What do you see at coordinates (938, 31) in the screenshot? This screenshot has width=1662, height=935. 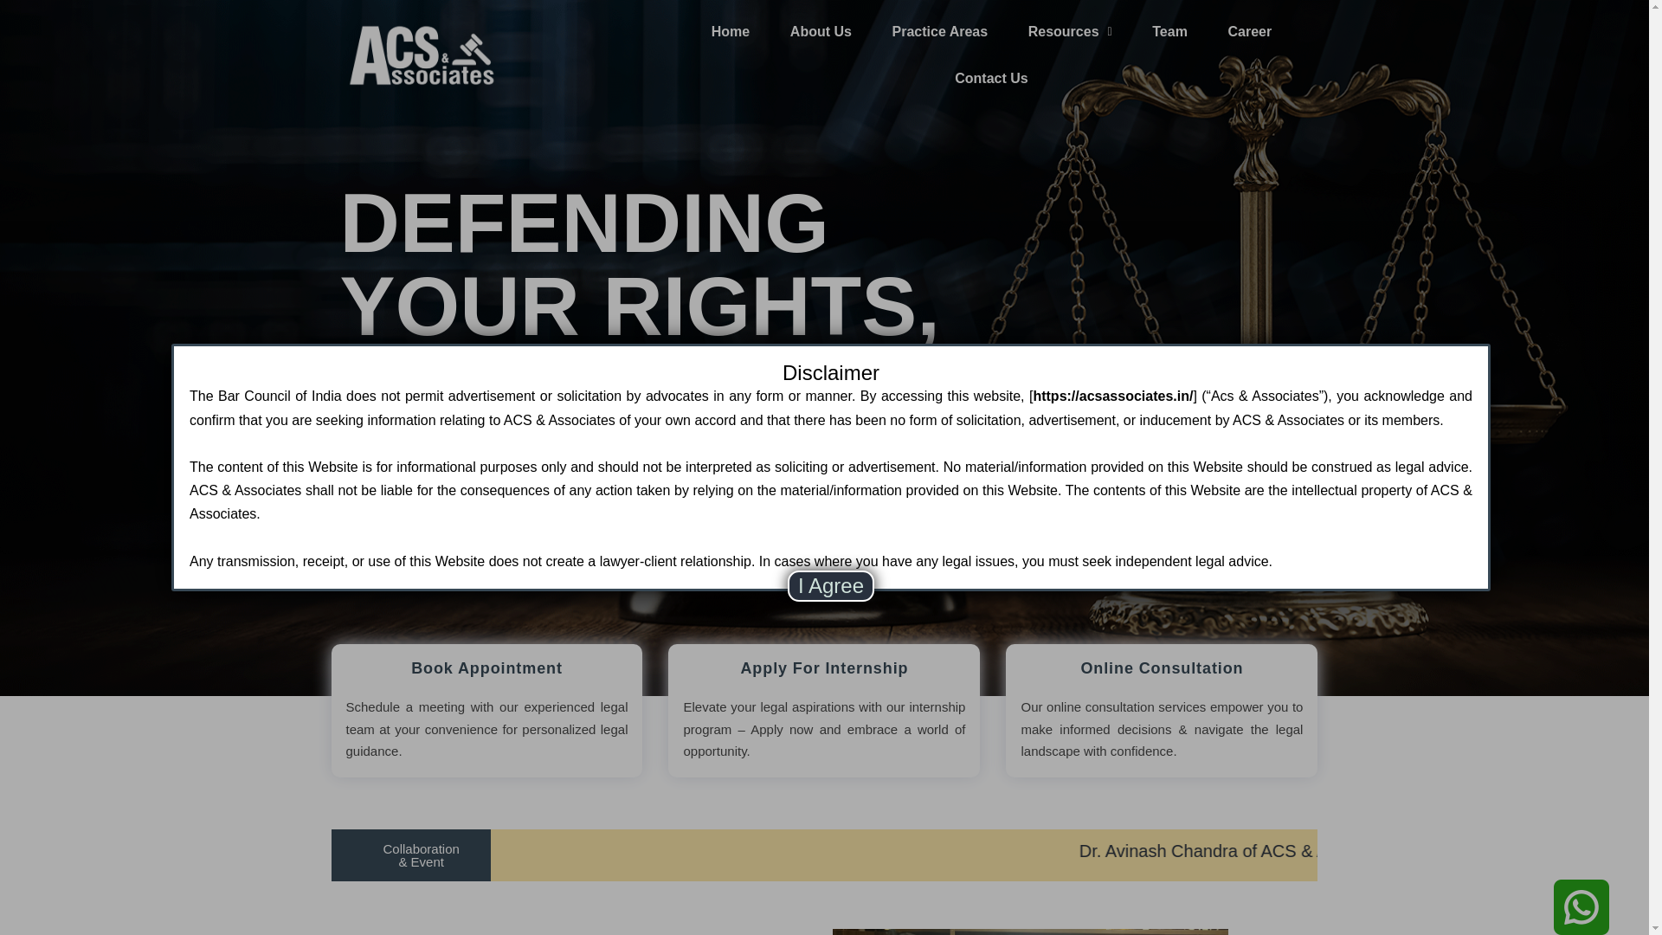 I see `Practice Areas` at bounding box center [938, 31].